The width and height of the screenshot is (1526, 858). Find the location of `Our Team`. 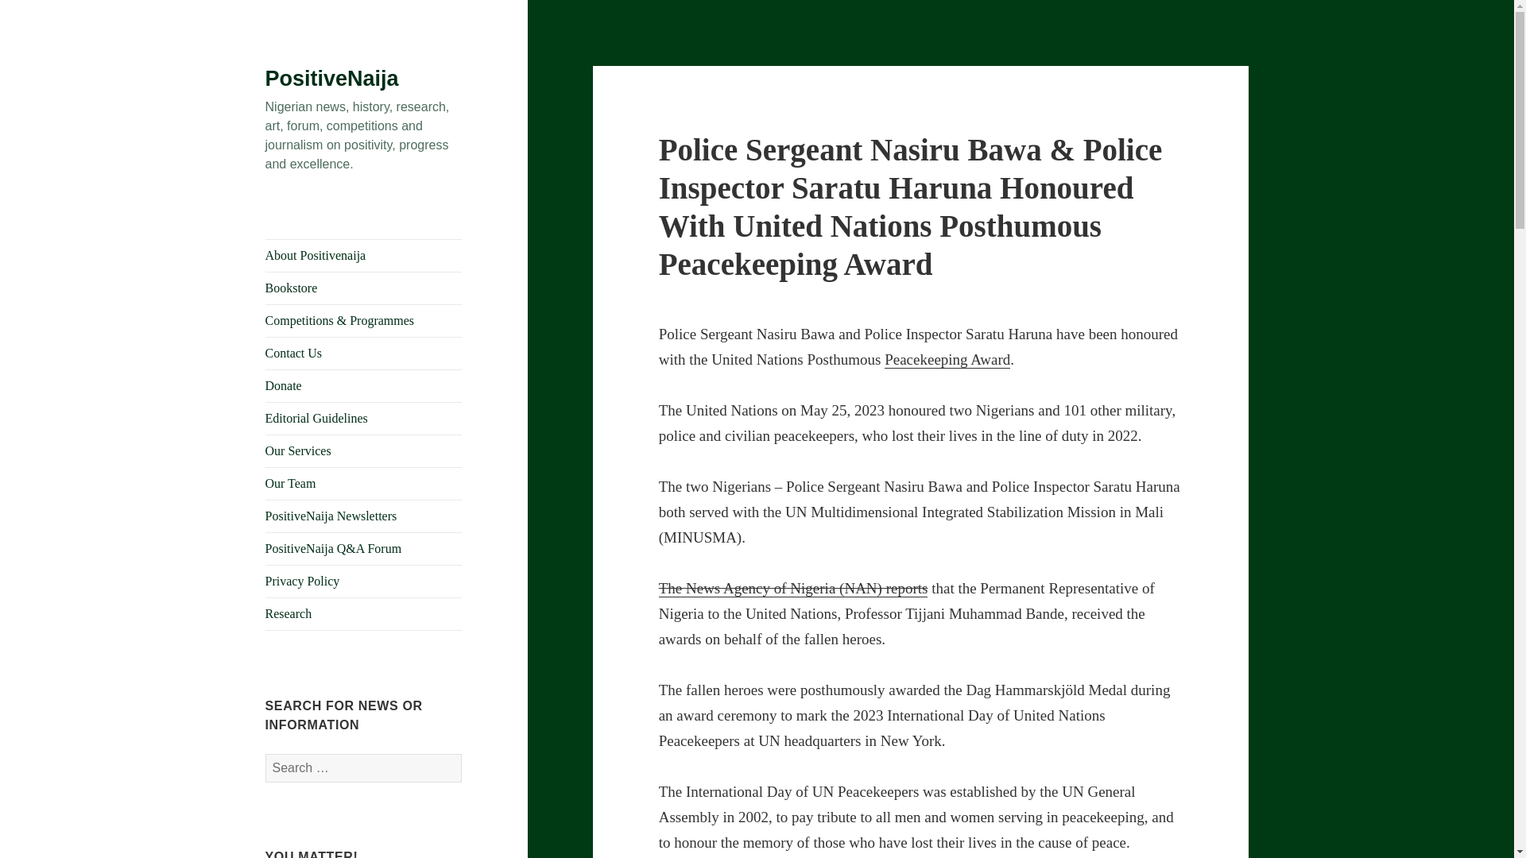

Our Team is located at coordinates (364, 483).